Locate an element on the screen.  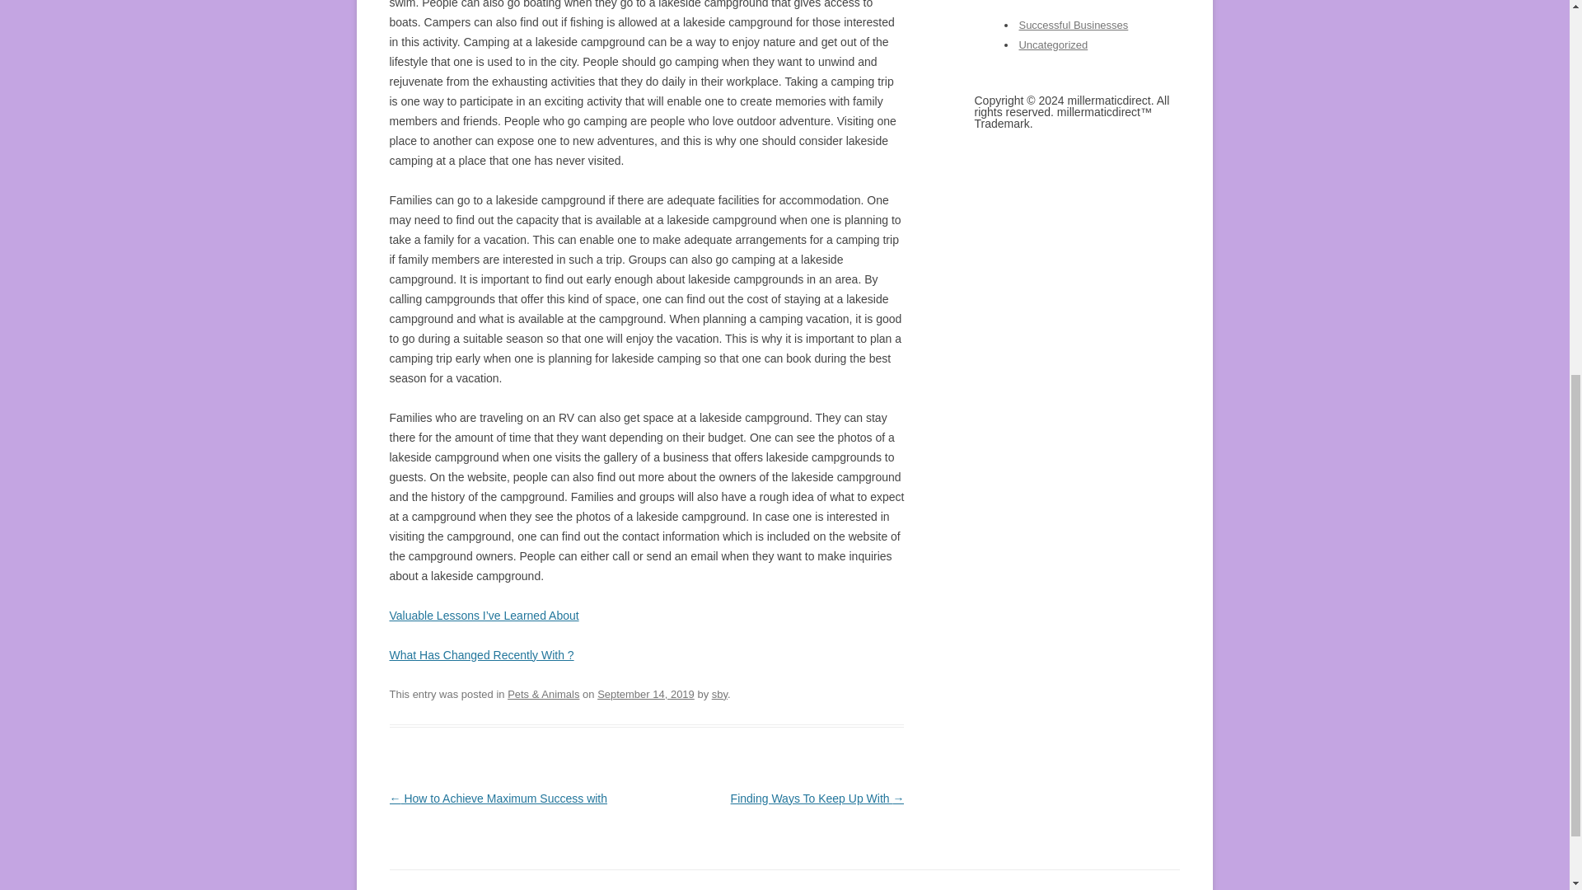
8:38 pm is located at coordinates (646, 694).